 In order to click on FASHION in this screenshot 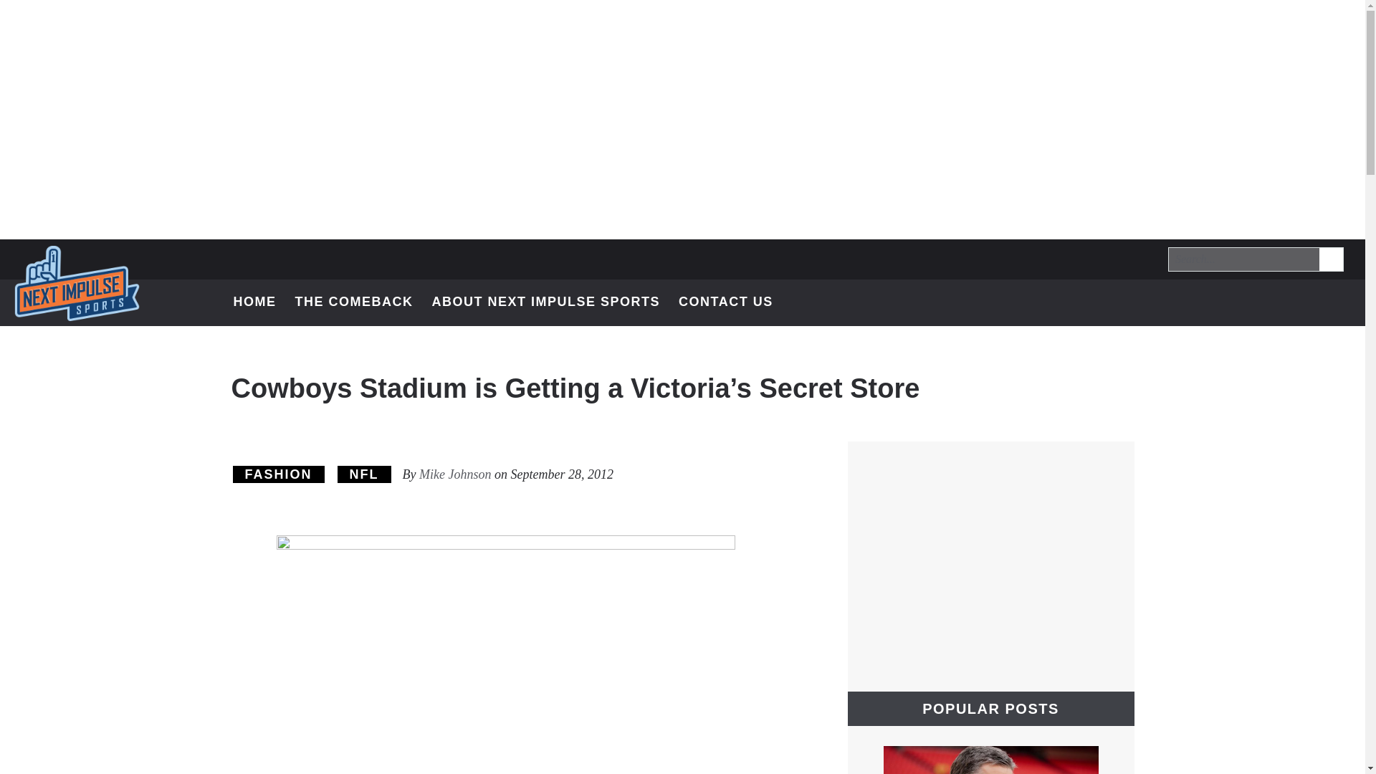, I will do `click(278, 474)`.